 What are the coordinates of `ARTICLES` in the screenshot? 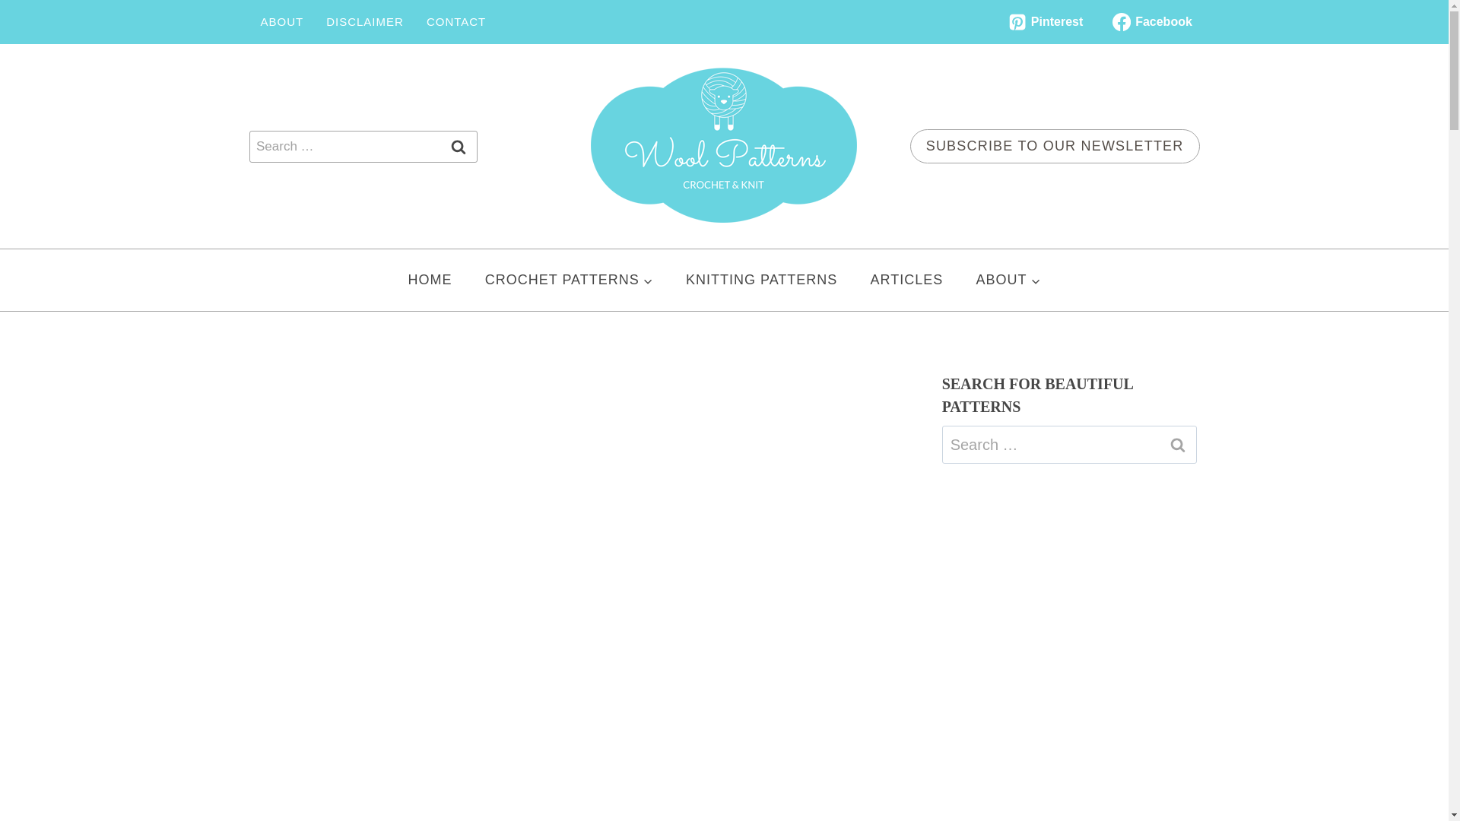 It's located at (906, 280).